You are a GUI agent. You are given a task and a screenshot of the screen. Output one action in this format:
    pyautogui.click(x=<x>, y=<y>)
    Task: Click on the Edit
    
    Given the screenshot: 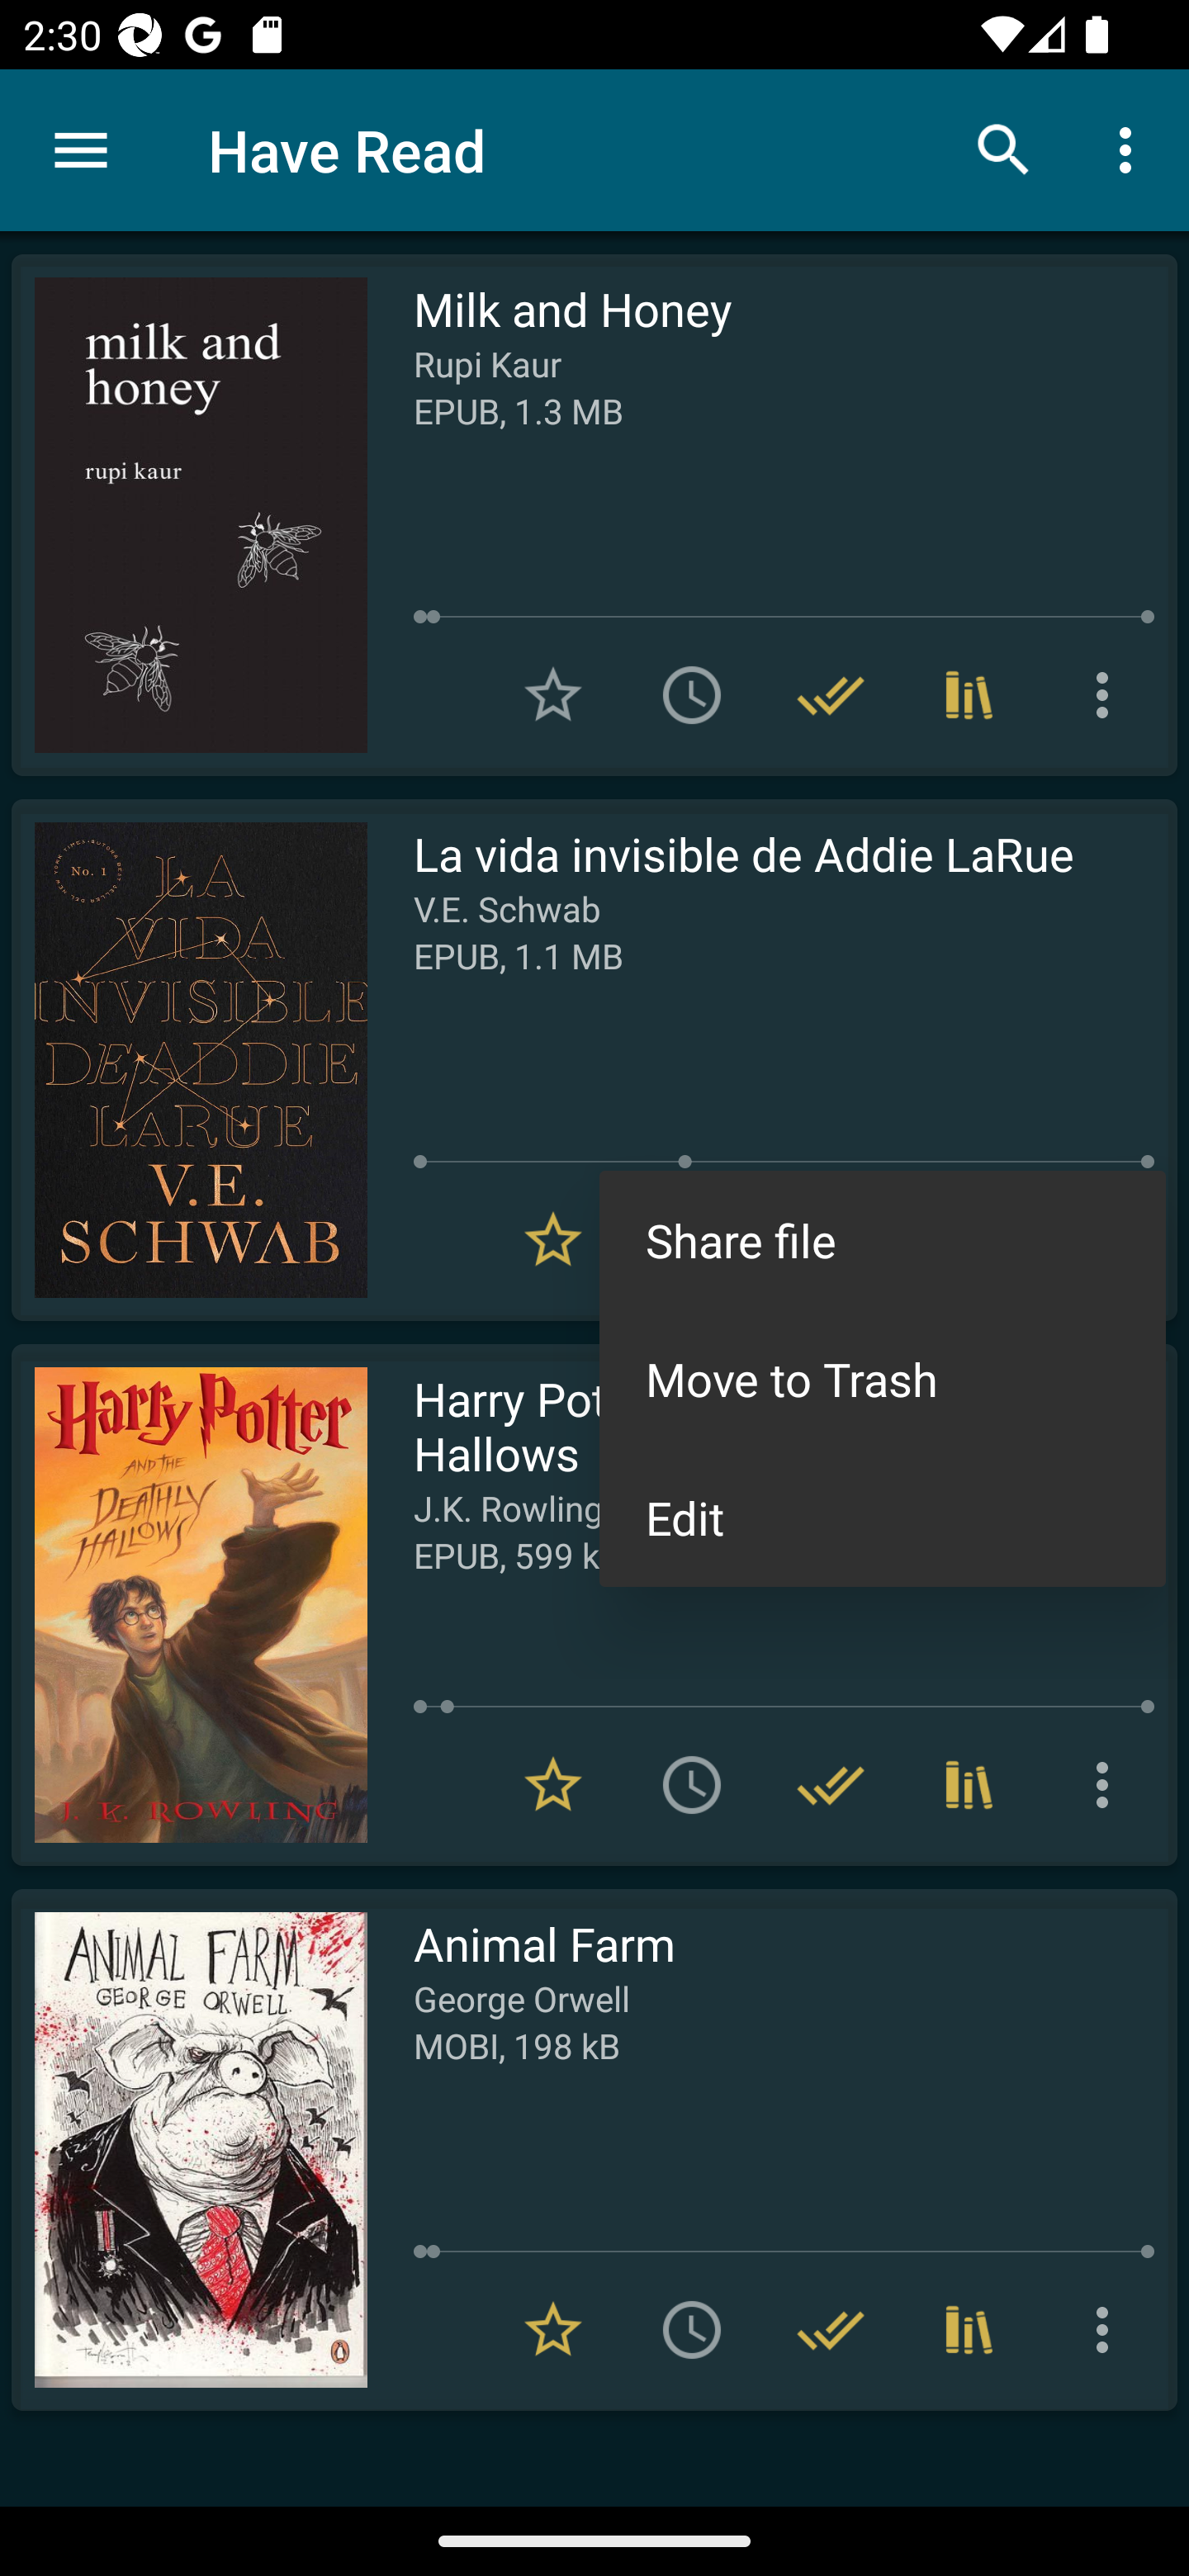 What is the action you would take?
    pyautogui.click(x=882, y=1517)
    